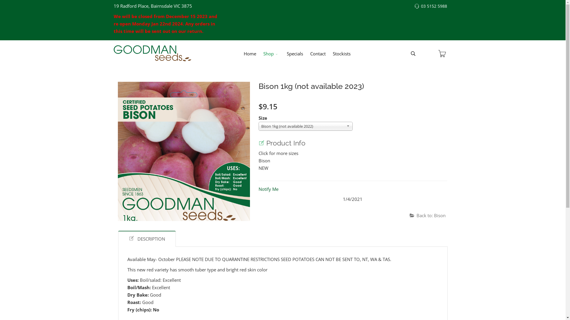  I want to click on Notify Me, so click(268, 189).